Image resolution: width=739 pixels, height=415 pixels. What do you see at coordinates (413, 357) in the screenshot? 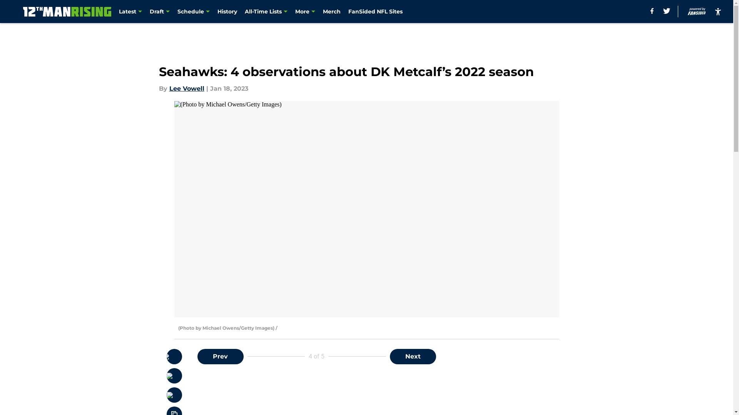
I see `Next` at bounding box center [413, 357].